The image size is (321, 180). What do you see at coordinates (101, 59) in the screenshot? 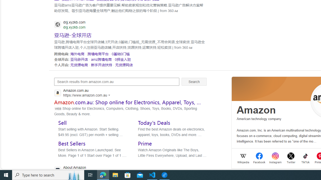
I see `SERP,5570` at bounding box center [101, 59].